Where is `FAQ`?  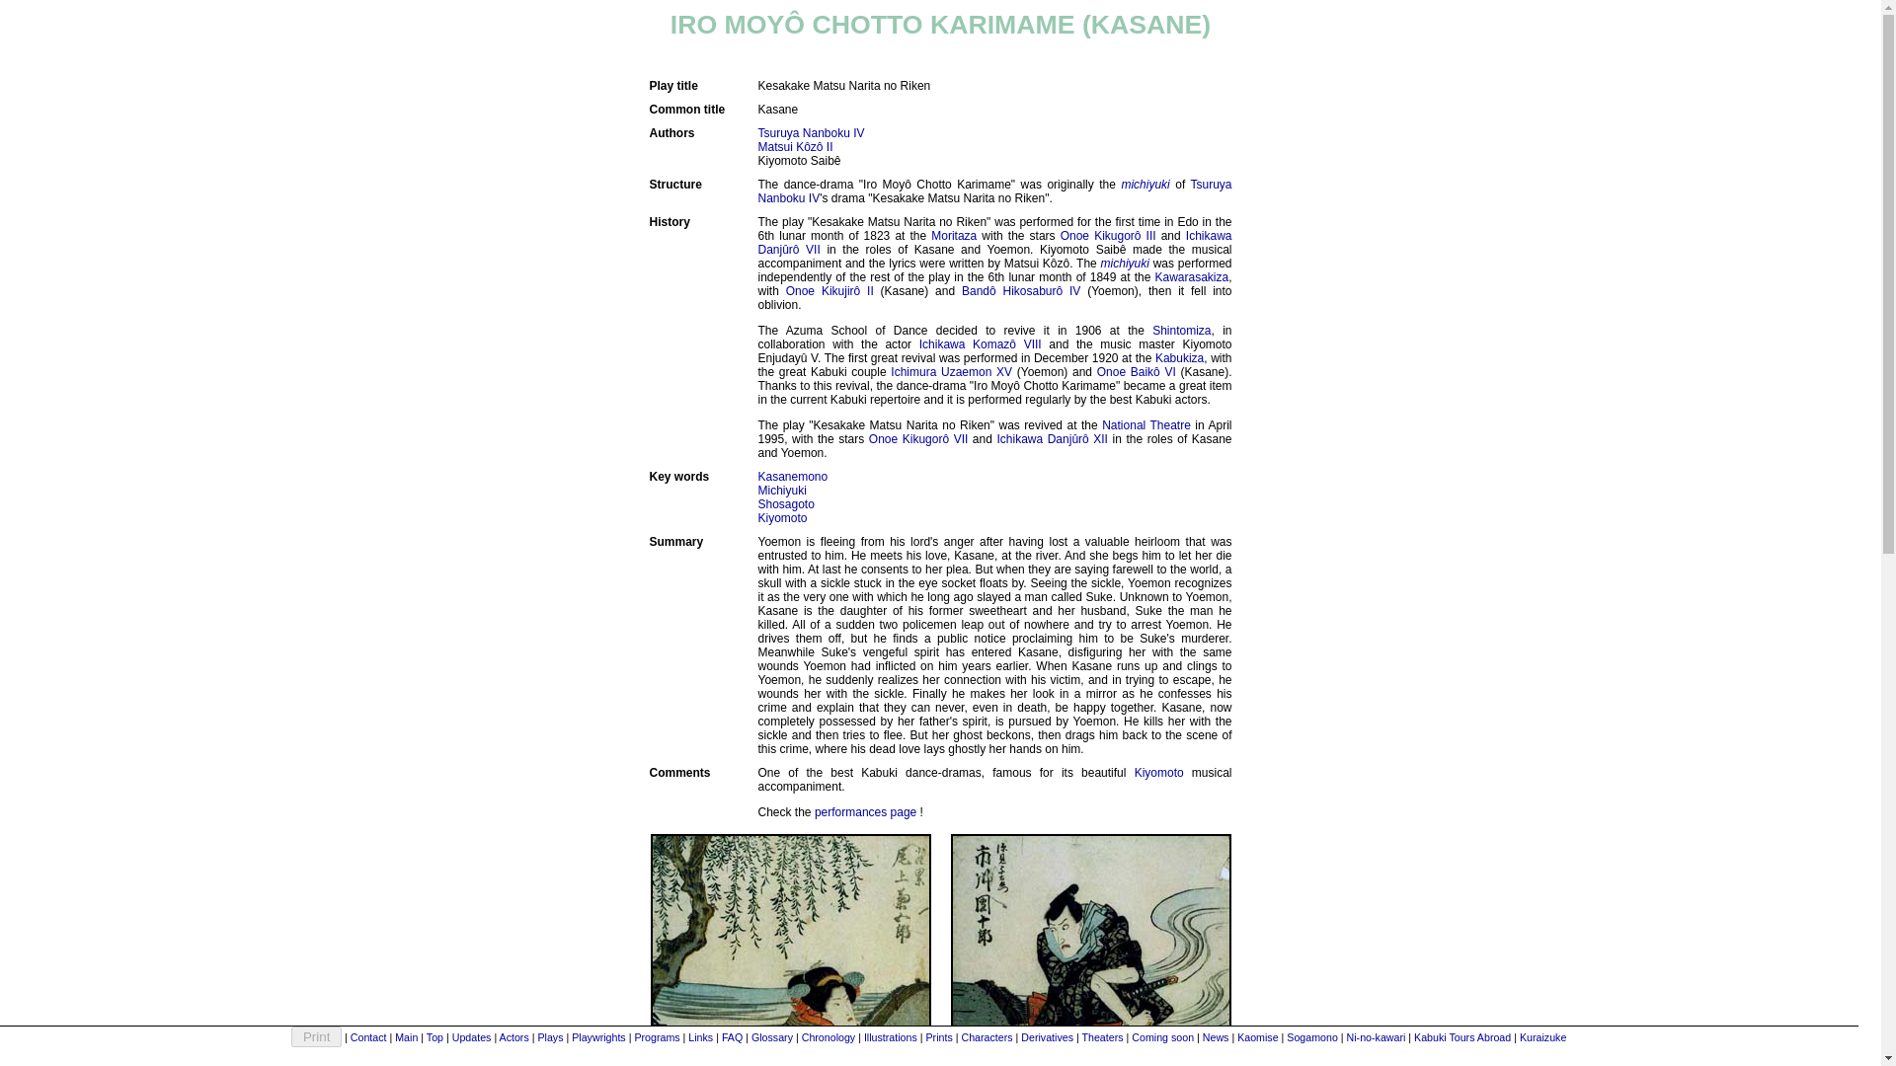 FAQ is located at coordinates (733, 1037).